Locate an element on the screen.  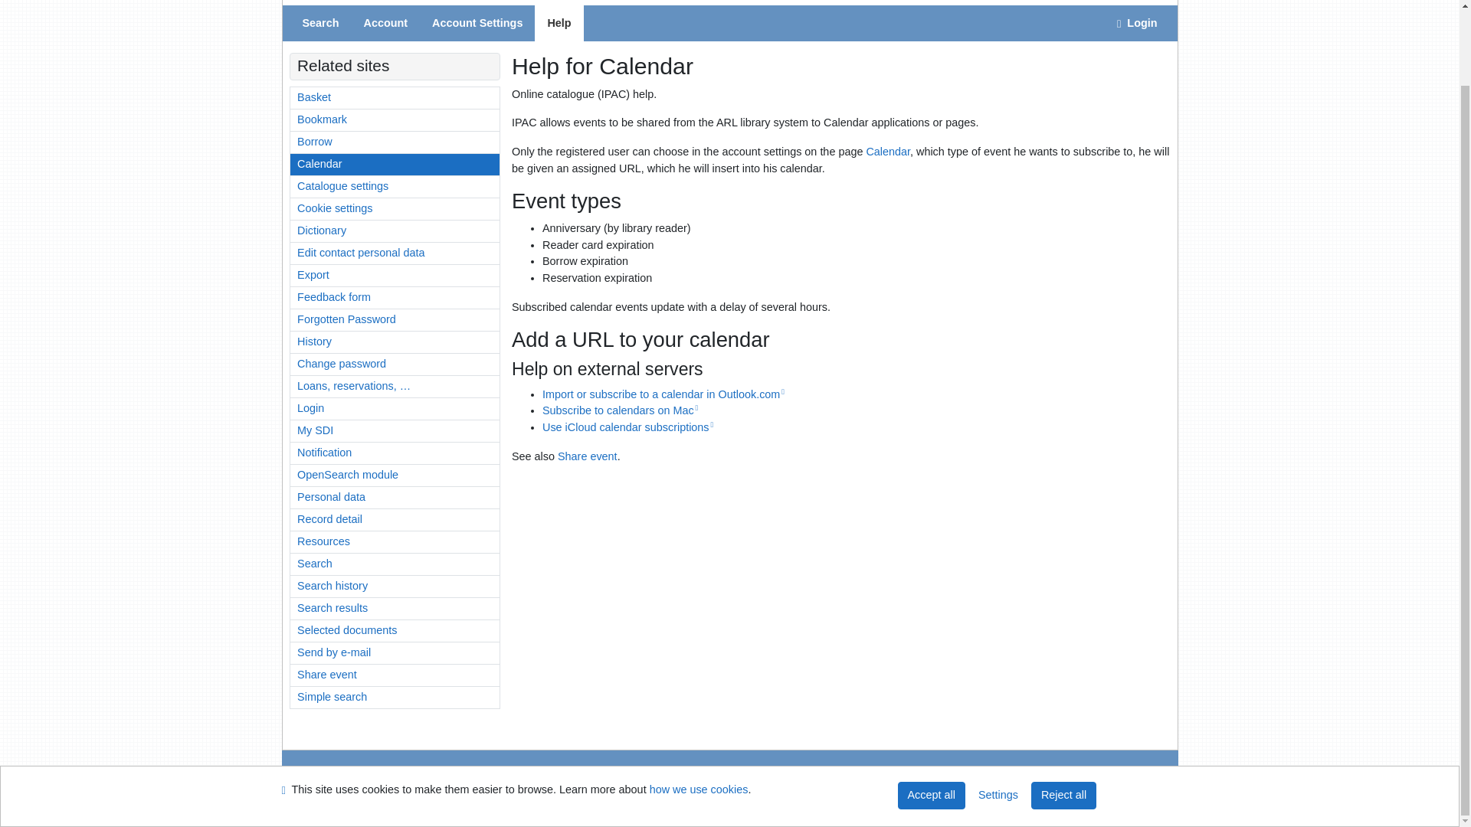
Record detail is located at coordinates (395, 520).